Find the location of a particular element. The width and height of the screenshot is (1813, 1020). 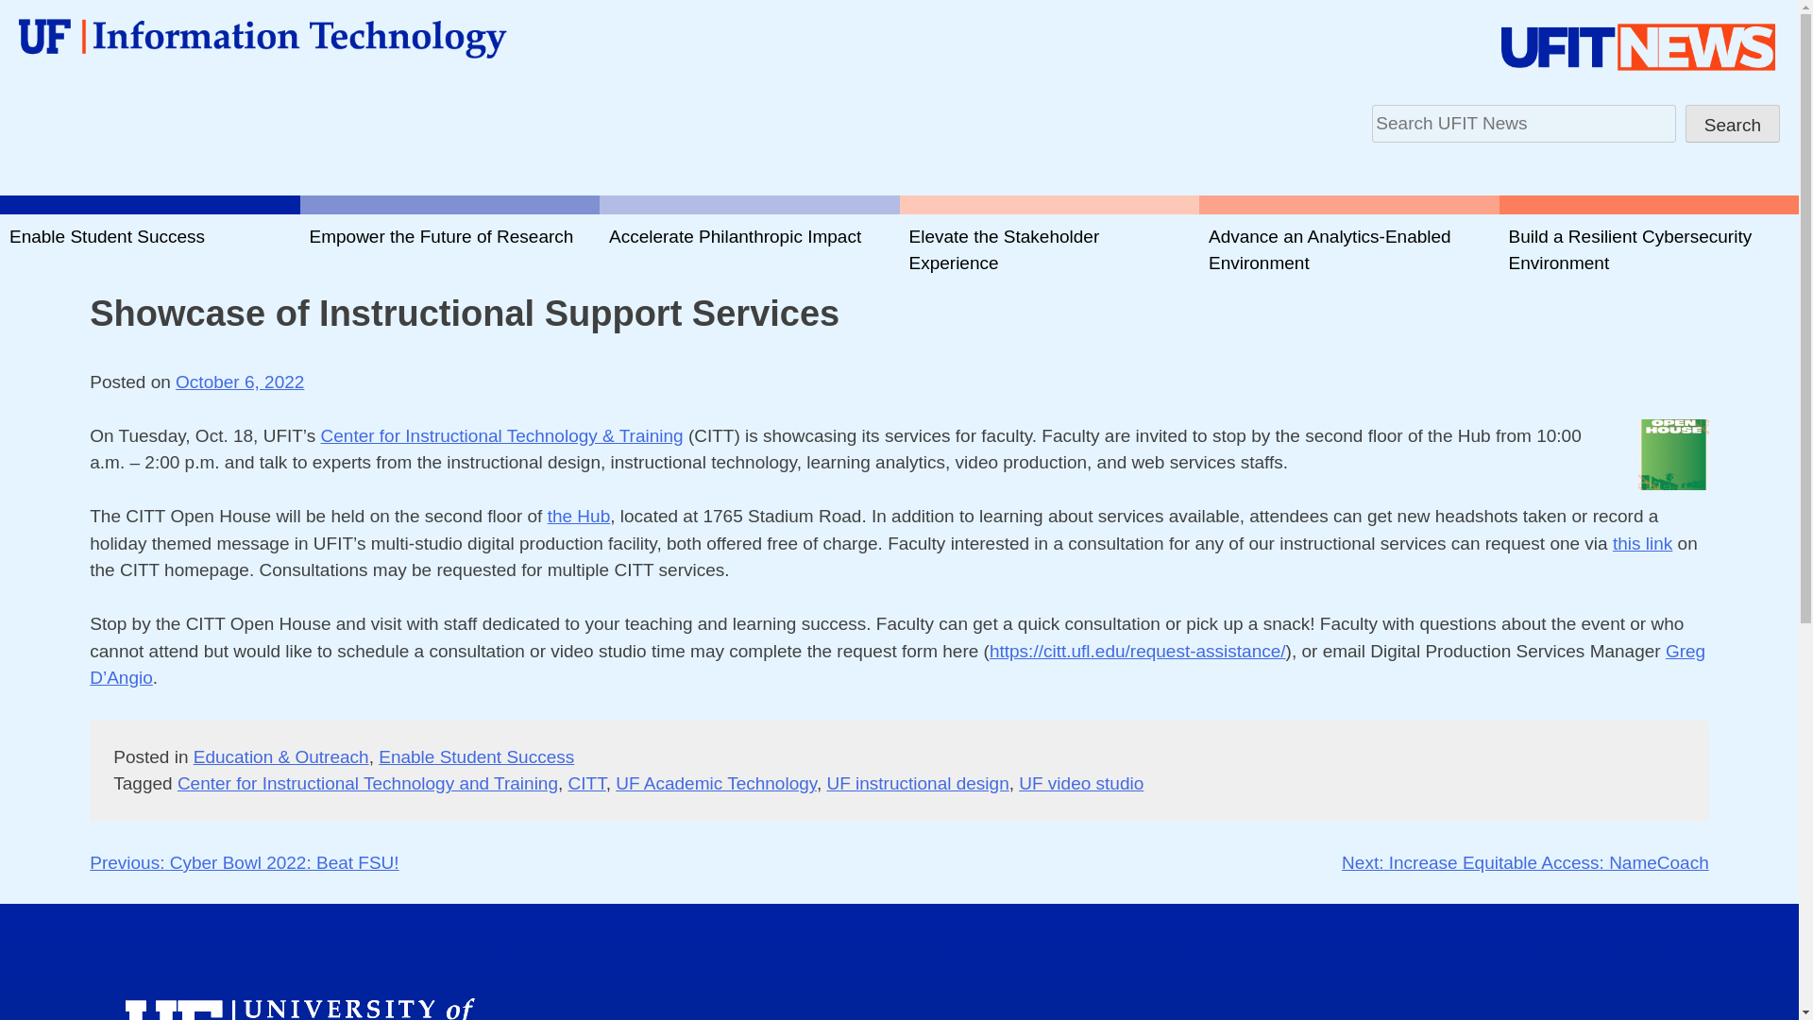

October 6, 2022 is located at coordinates (240, 382).